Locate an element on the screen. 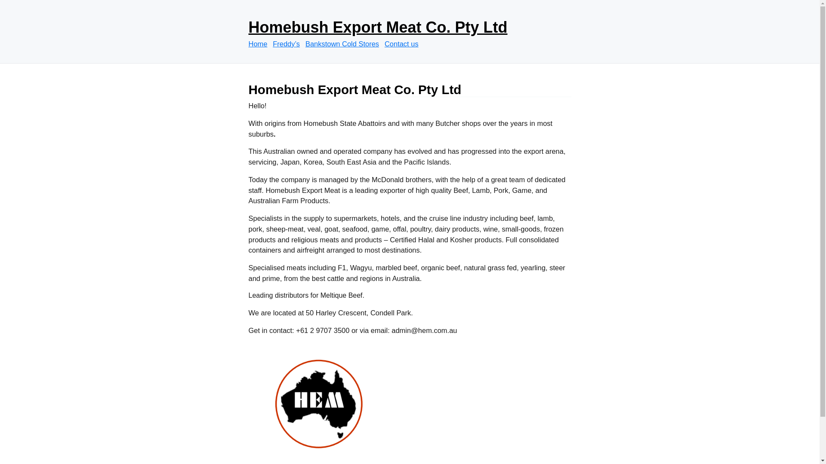  Skip to content is located at coordinates (248, 14).